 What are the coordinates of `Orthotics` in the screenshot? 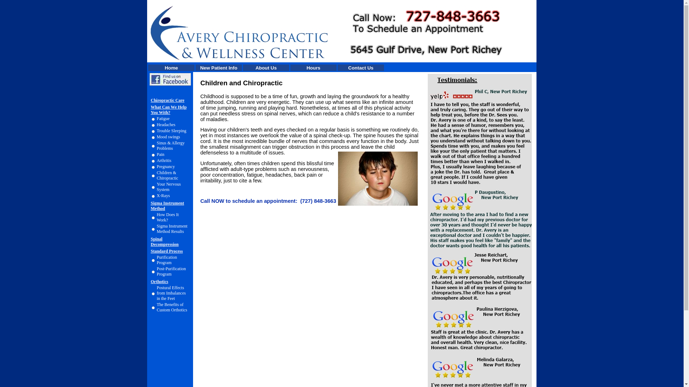 It's located at (159, 281).